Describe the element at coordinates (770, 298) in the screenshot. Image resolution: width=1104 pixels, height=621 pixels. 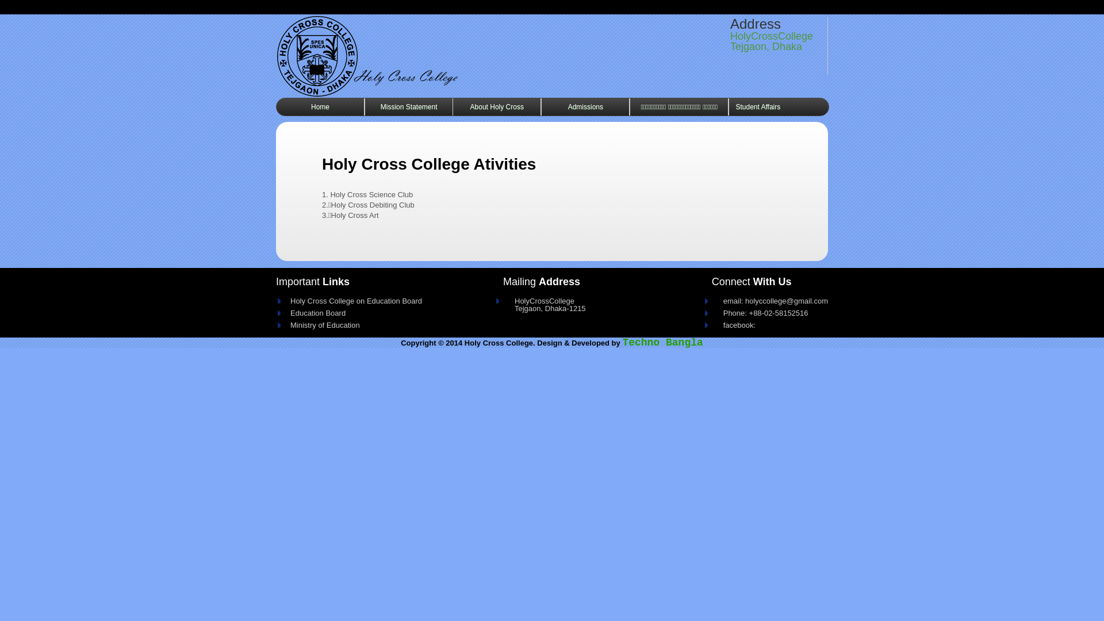
I see `email: holyccollege@gmail.com` at that location.